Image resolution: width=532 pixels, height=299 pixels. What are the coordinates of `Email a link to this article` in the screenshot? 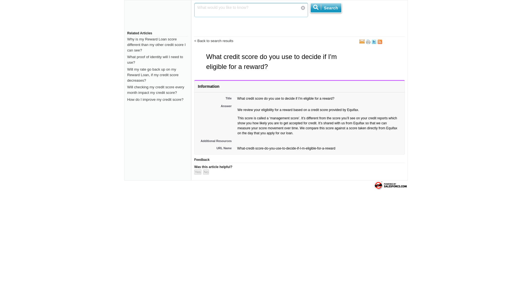 It's located at (362, 41).